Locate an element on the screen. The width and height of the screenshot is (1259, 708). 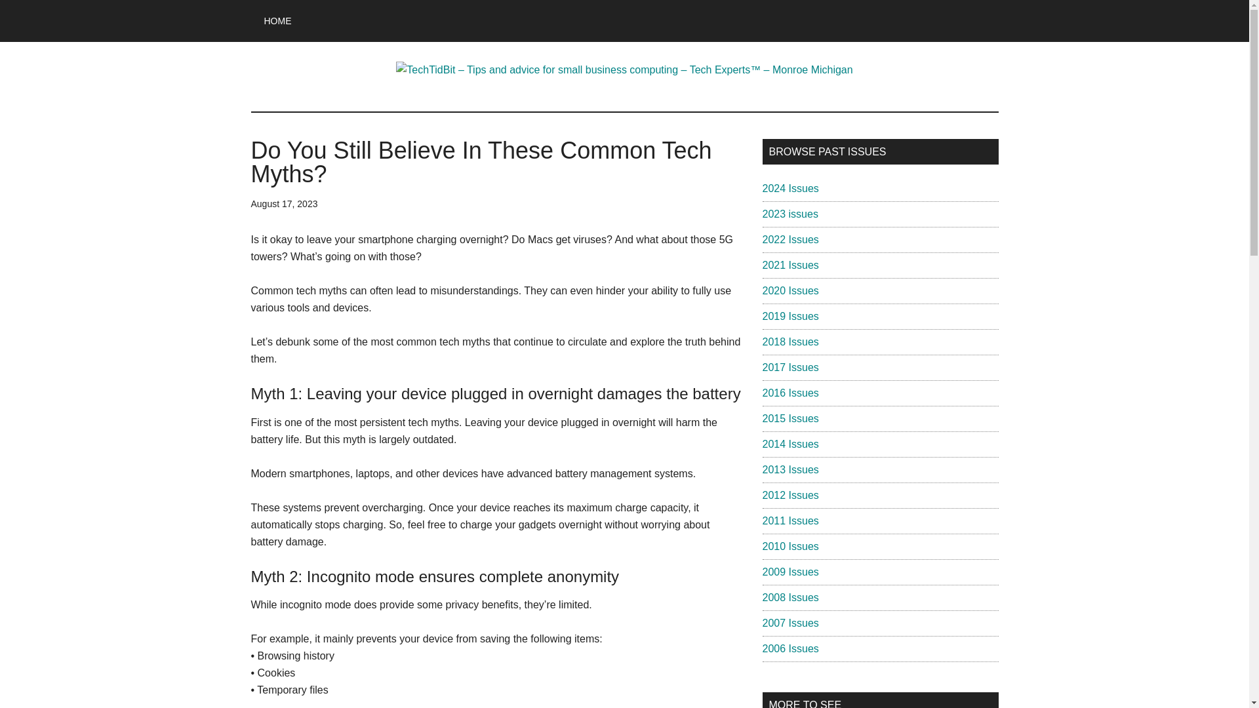
2019 Issues is located at coordinates (789, 316).